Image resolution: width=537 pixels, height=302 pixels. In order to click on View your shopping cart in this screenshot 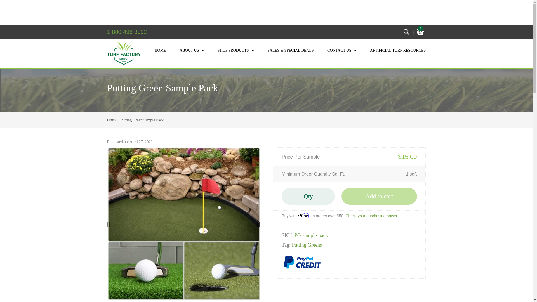, I will do `click(420, 32)`.